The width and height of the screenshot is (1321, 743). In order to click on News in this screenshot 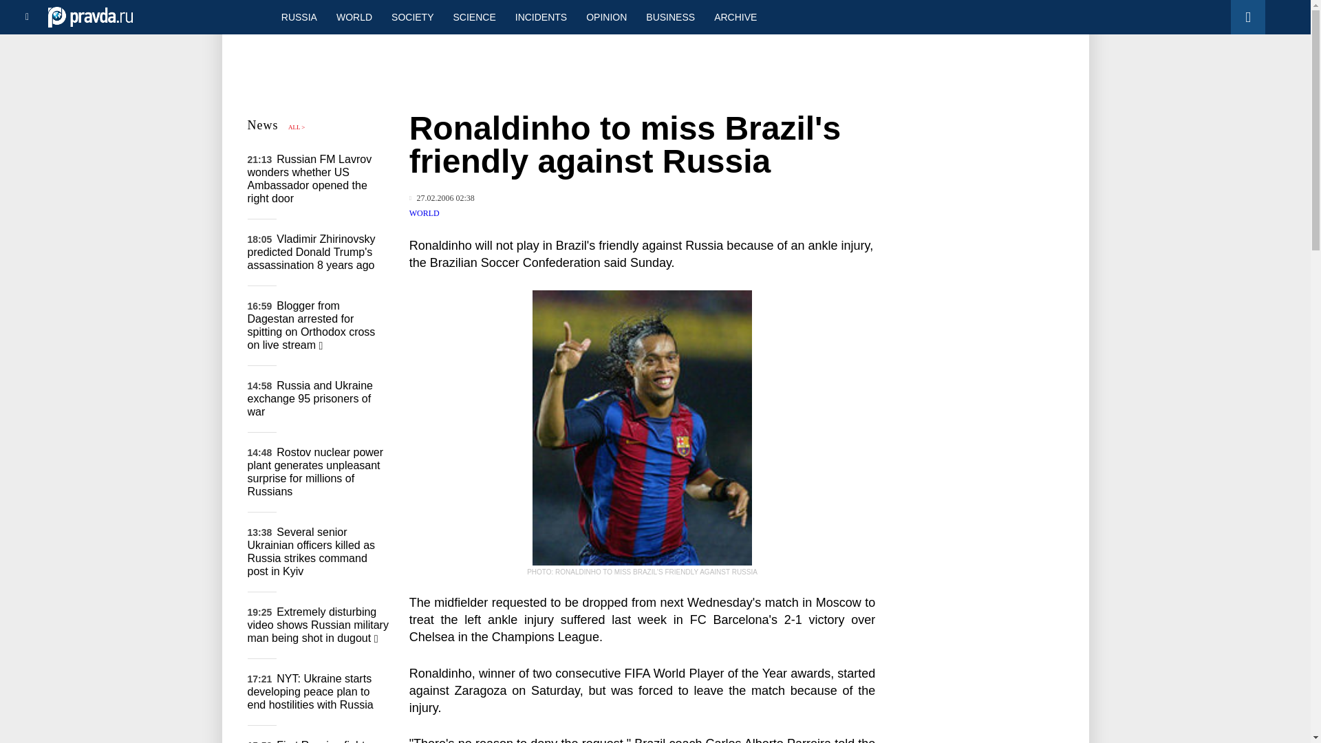, I will do `click(263, 125)`.